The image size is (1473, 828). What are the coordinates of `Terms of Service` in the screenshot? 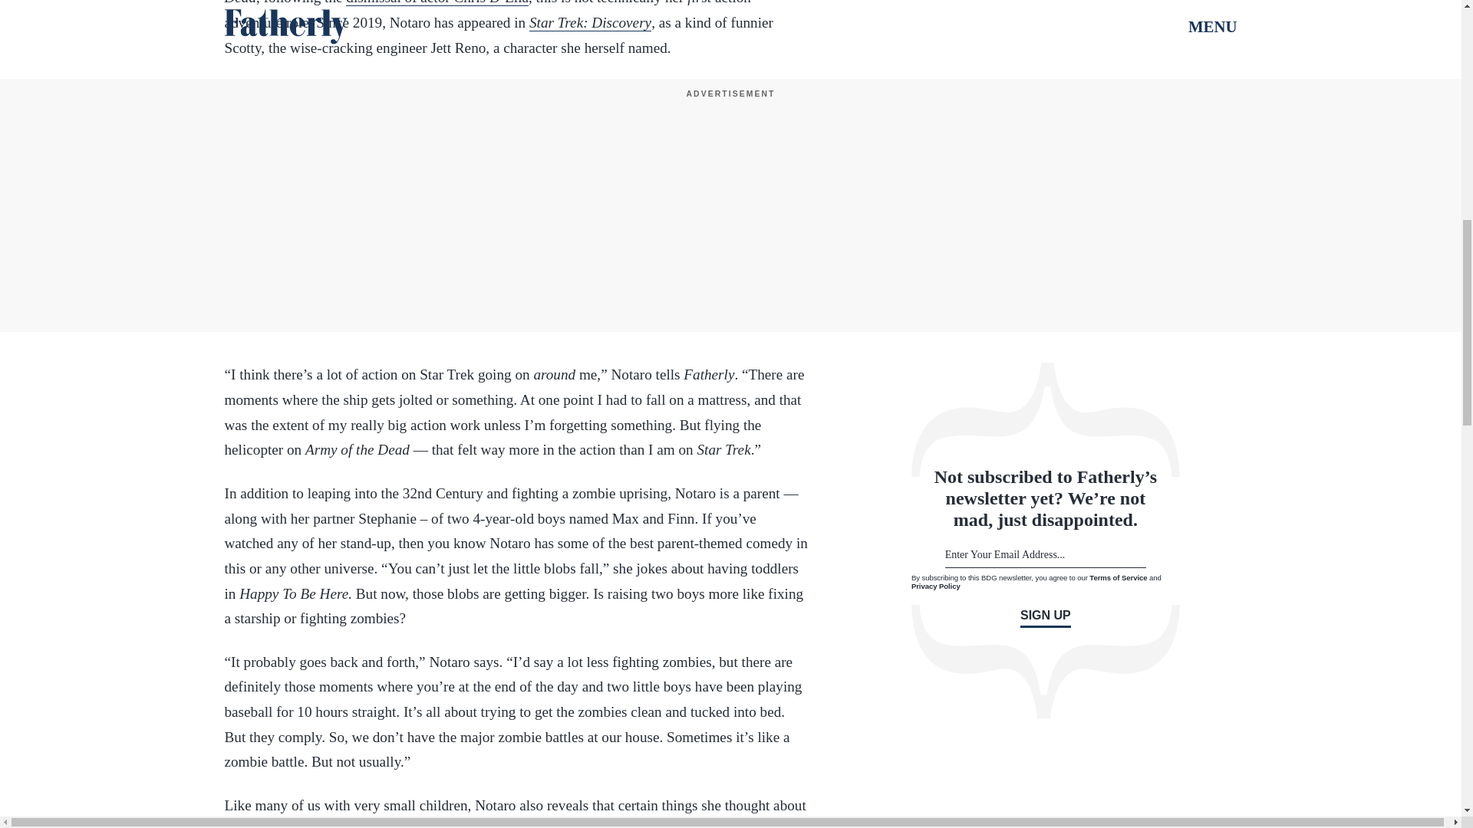 It's located at (1119, 578).